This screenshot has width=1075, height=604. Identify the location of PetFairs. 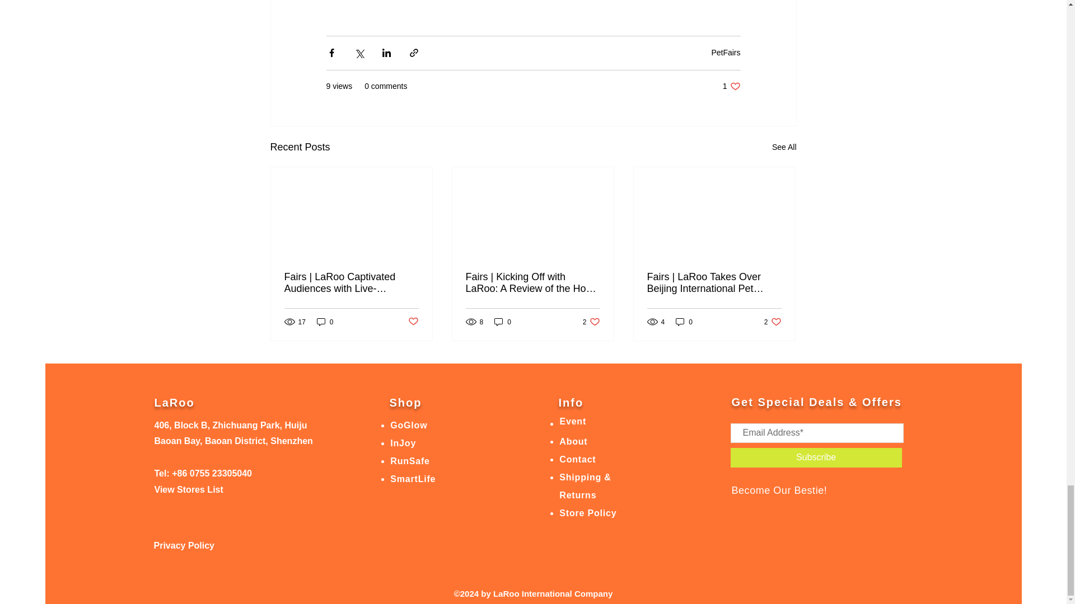
(773, 322).